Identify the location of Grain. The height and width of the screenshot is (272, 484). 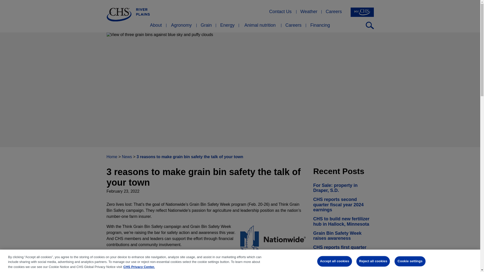
(206, 27).